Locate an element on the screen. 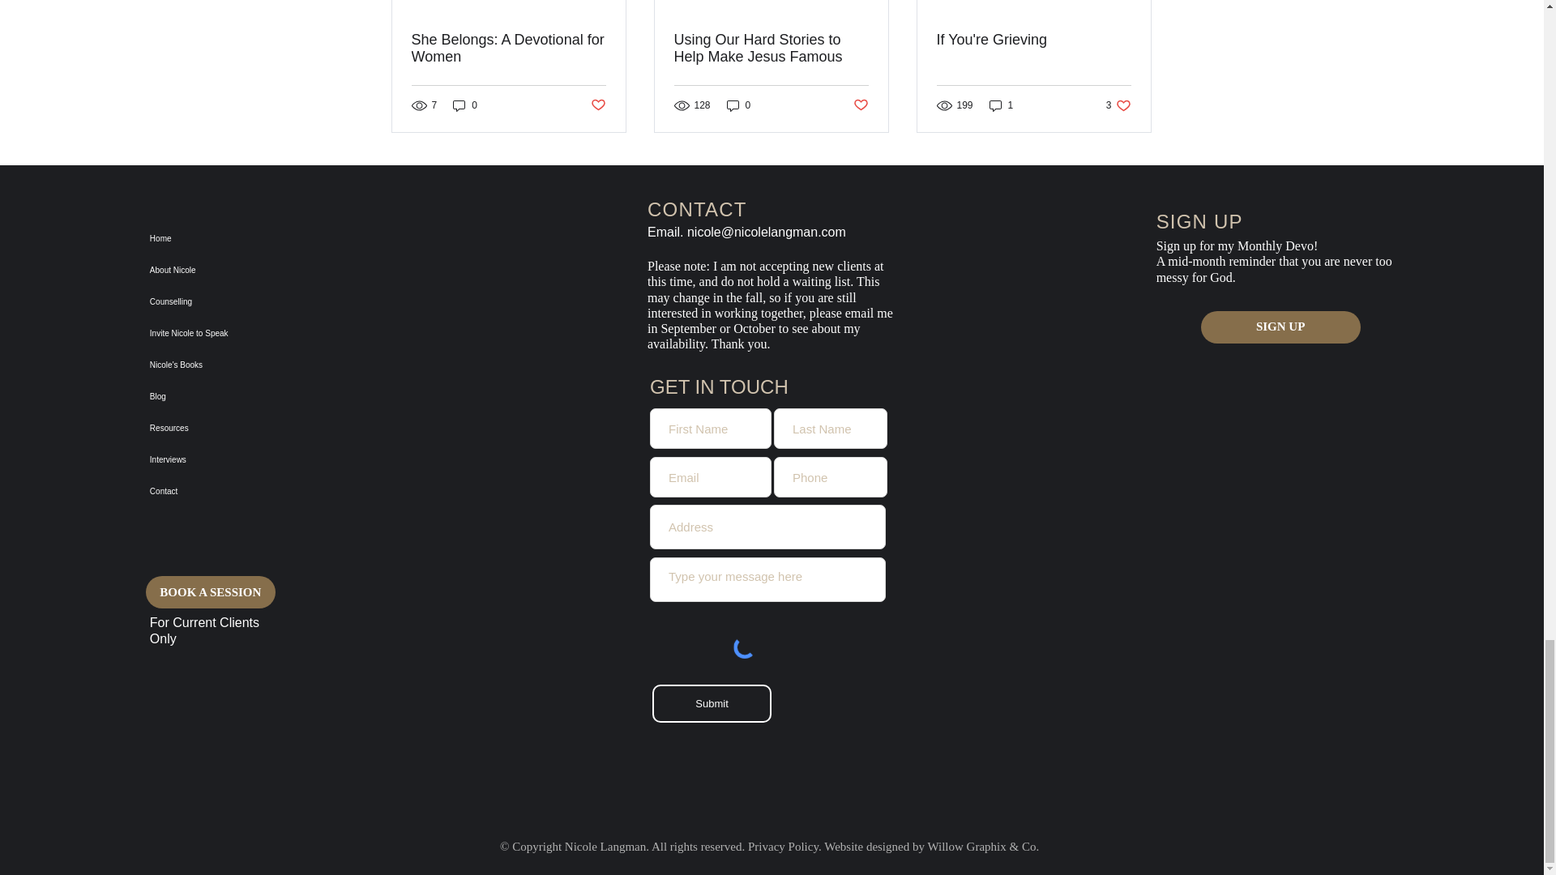  If You're Grieving is located at coordinates (1033, 40).